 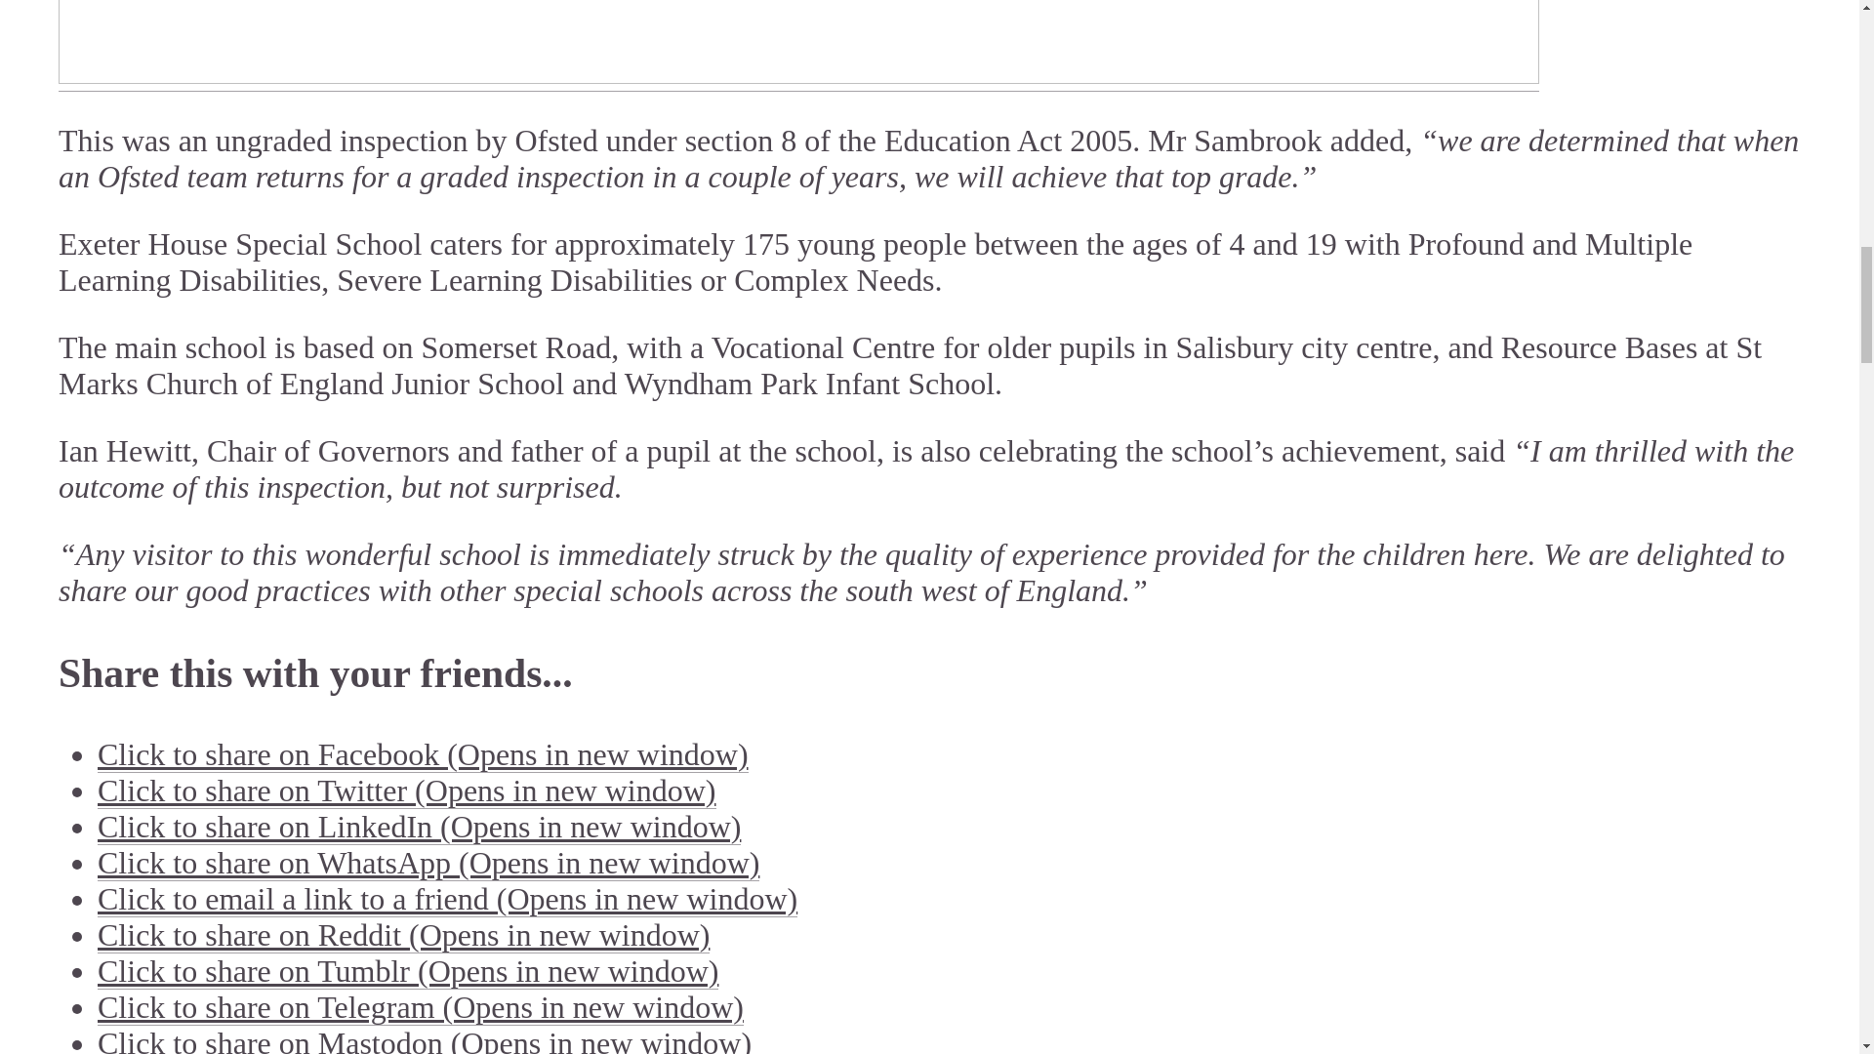 What do you see at coordinates (418, 827) in the screenshot?
I see `Click to share on LinkedIn` at bounding box center [418, 827].